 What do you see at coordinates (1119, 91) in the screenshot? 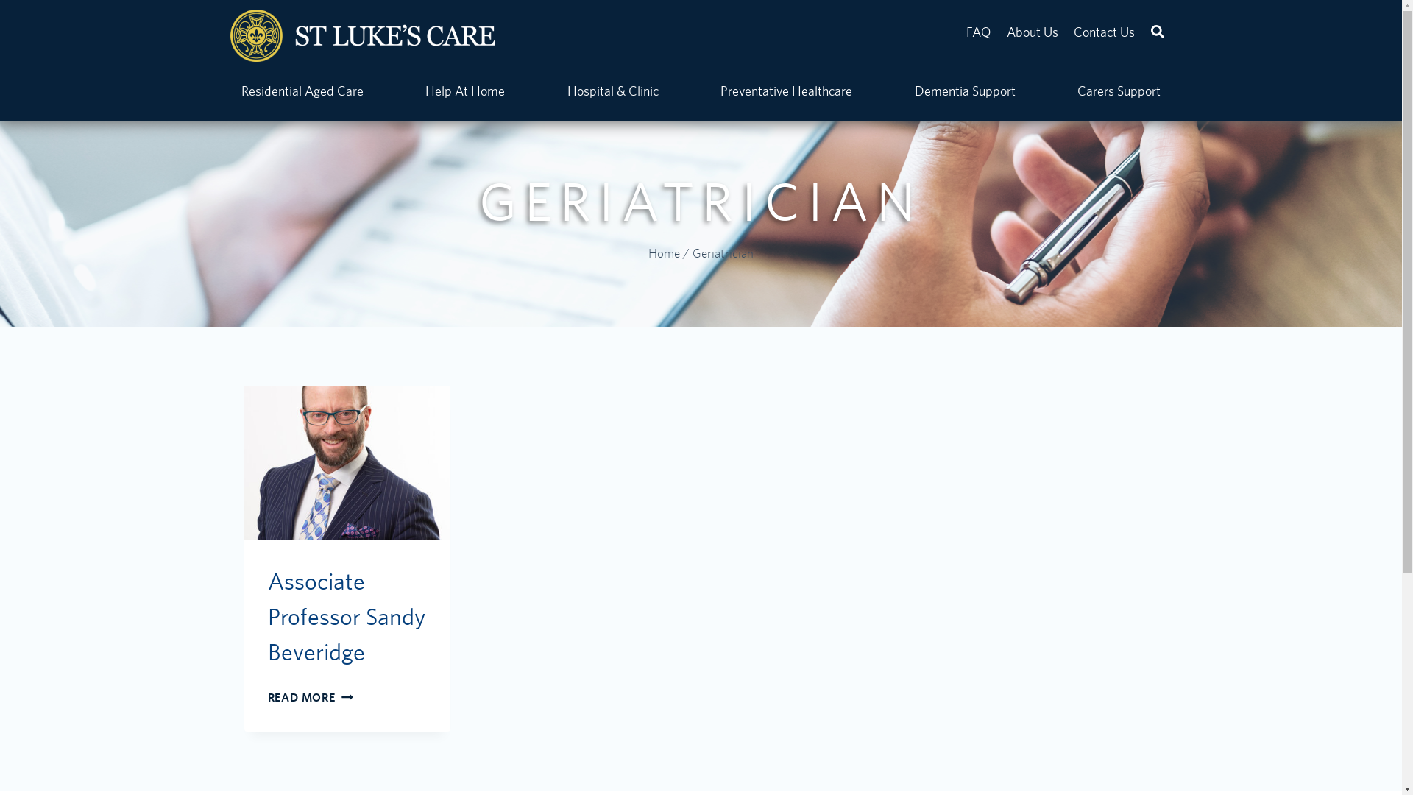
I see `Carers Support` at bounding box center [1119, 91].